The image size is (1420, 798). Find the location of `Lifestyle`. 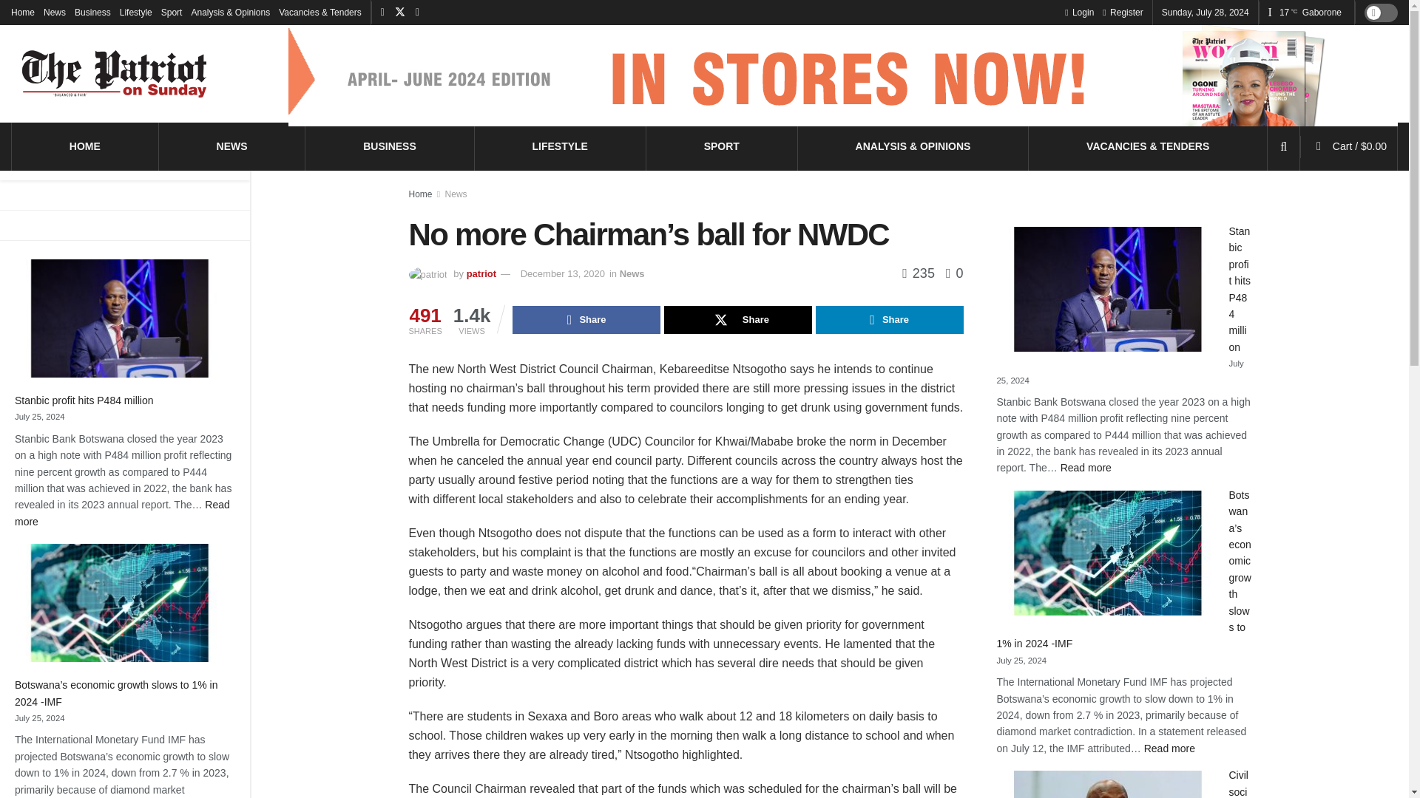

Lifestyle is located at coordinates (232, 146).